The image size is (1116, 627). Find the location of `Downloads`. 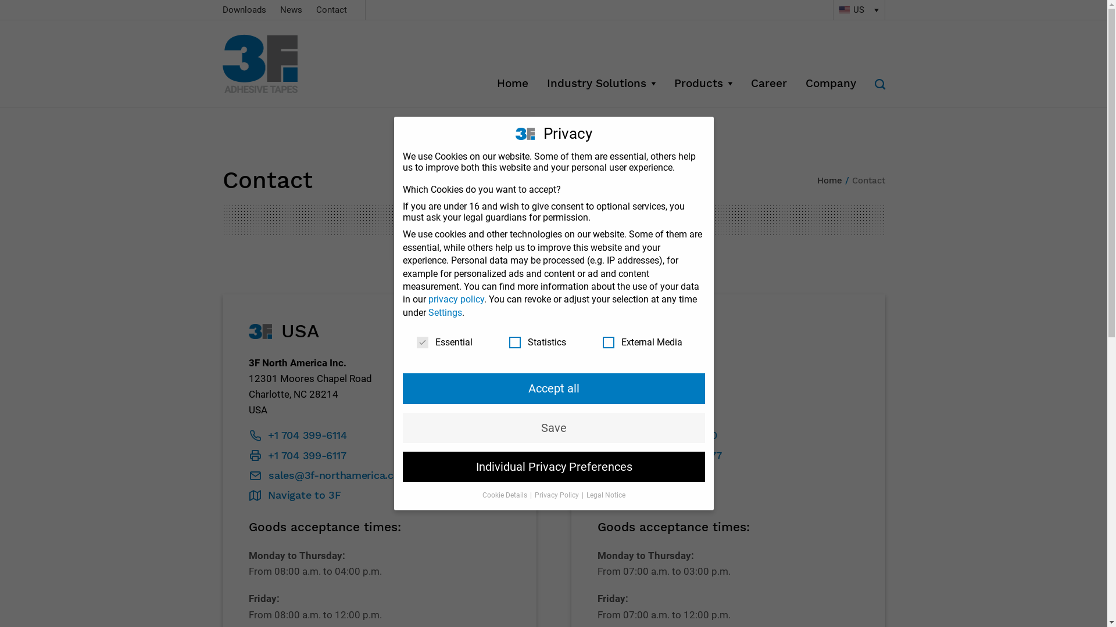

Downloads is located at coordinates (244, 10).